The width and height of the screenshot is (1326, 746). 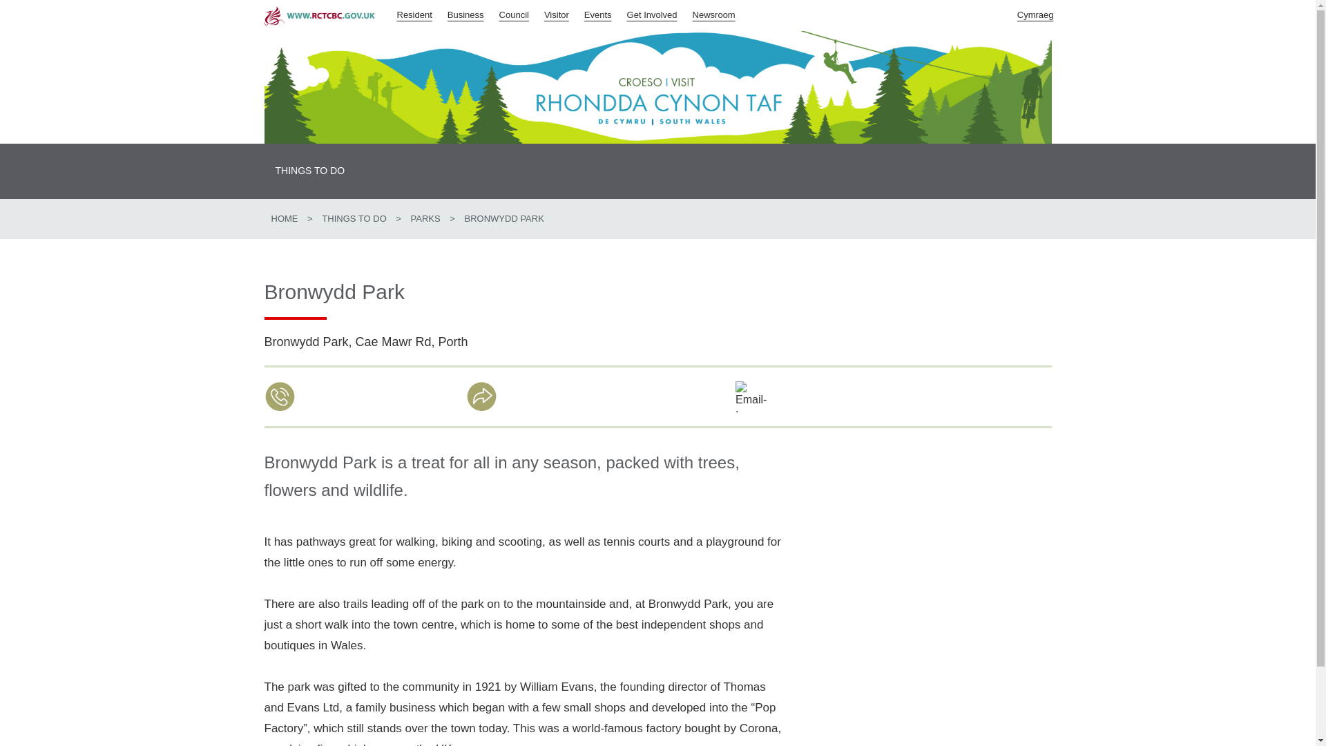 I want to click on Newsroom, so click(x=714, y=14).